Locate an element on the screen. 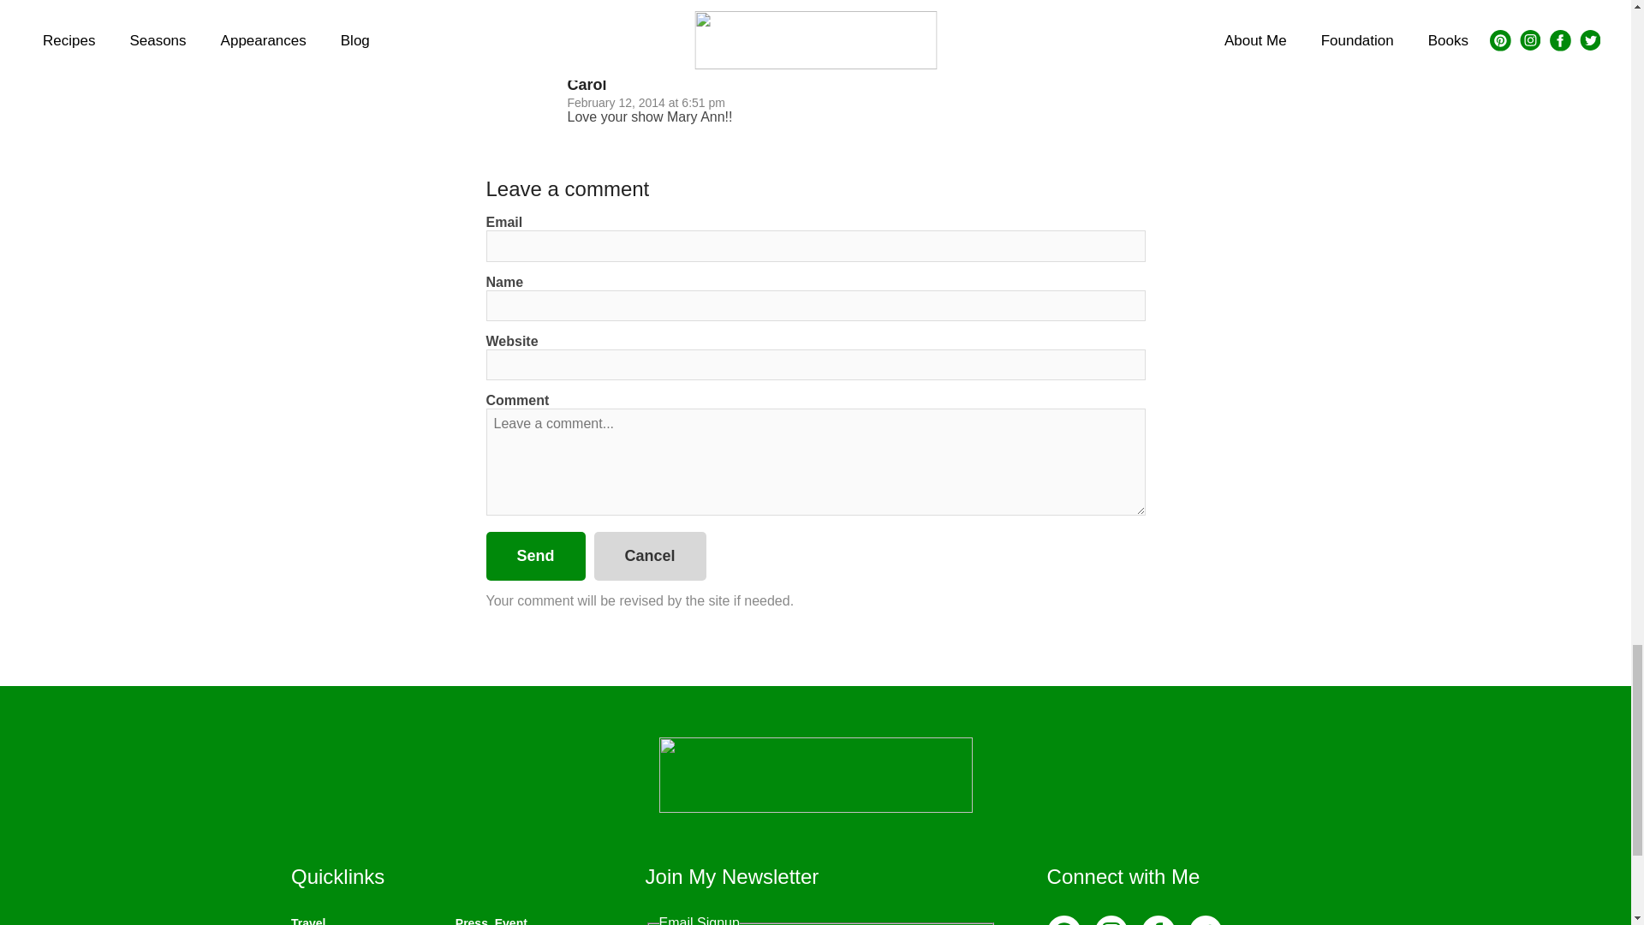 Image resolution: width=1644 pixels, height=925 pixels. Cancel is located at coordinates (650, 557).